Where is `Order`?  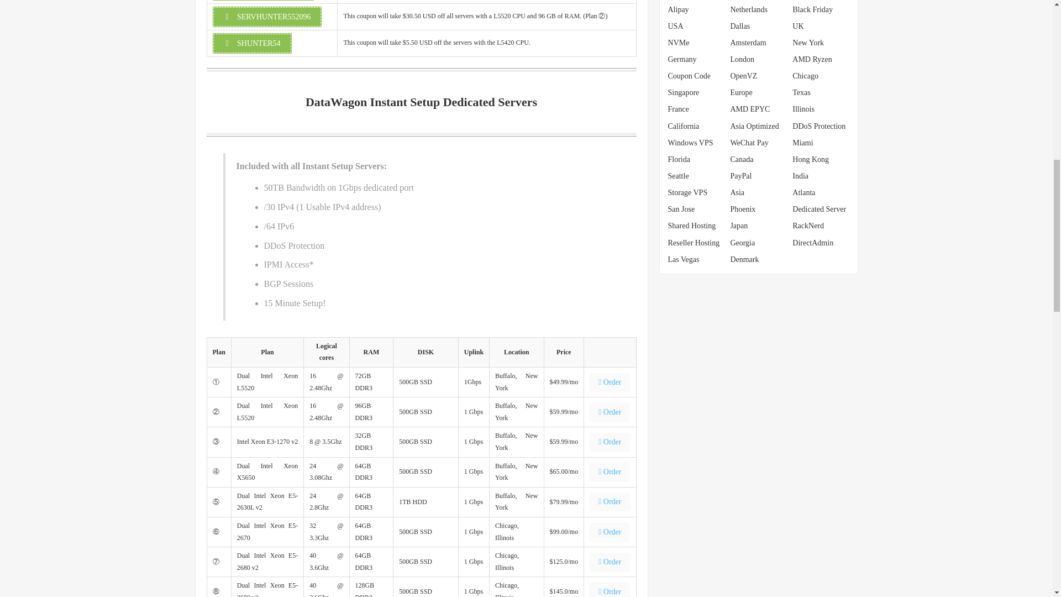
Order is located at coordinates (610, 531).